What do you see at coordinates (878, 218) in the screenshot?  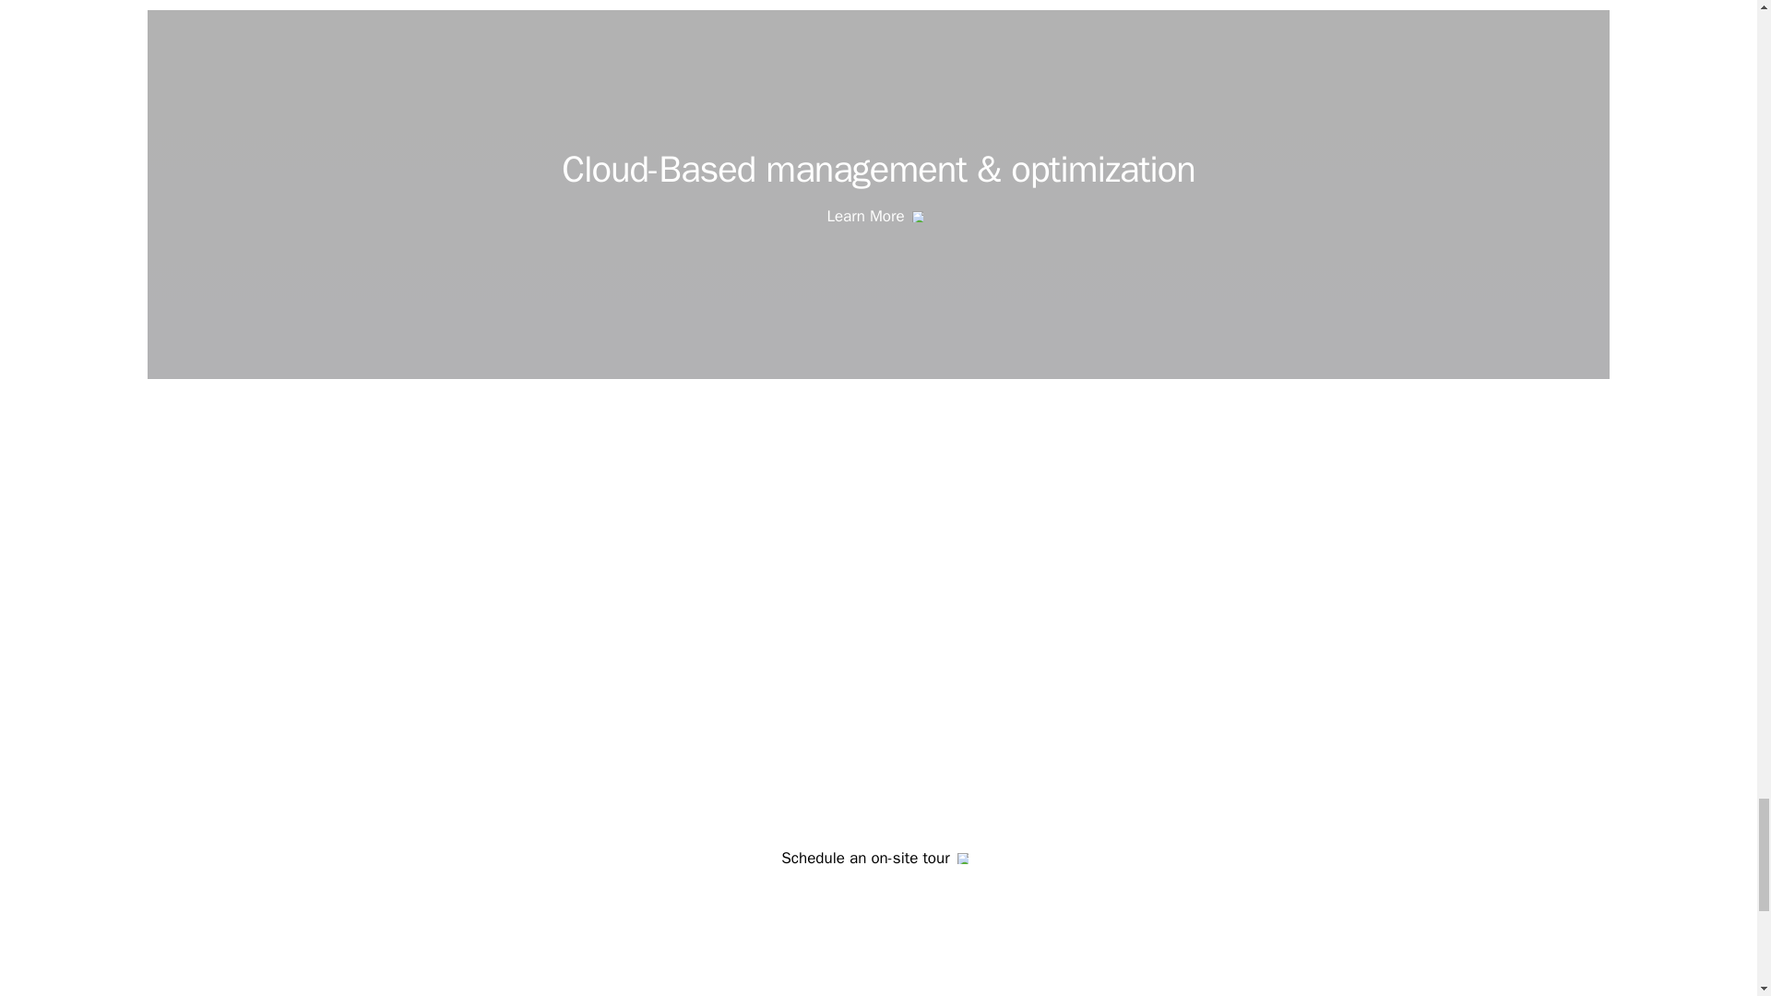 I see `Learn More` at bounding box center [878, 218].